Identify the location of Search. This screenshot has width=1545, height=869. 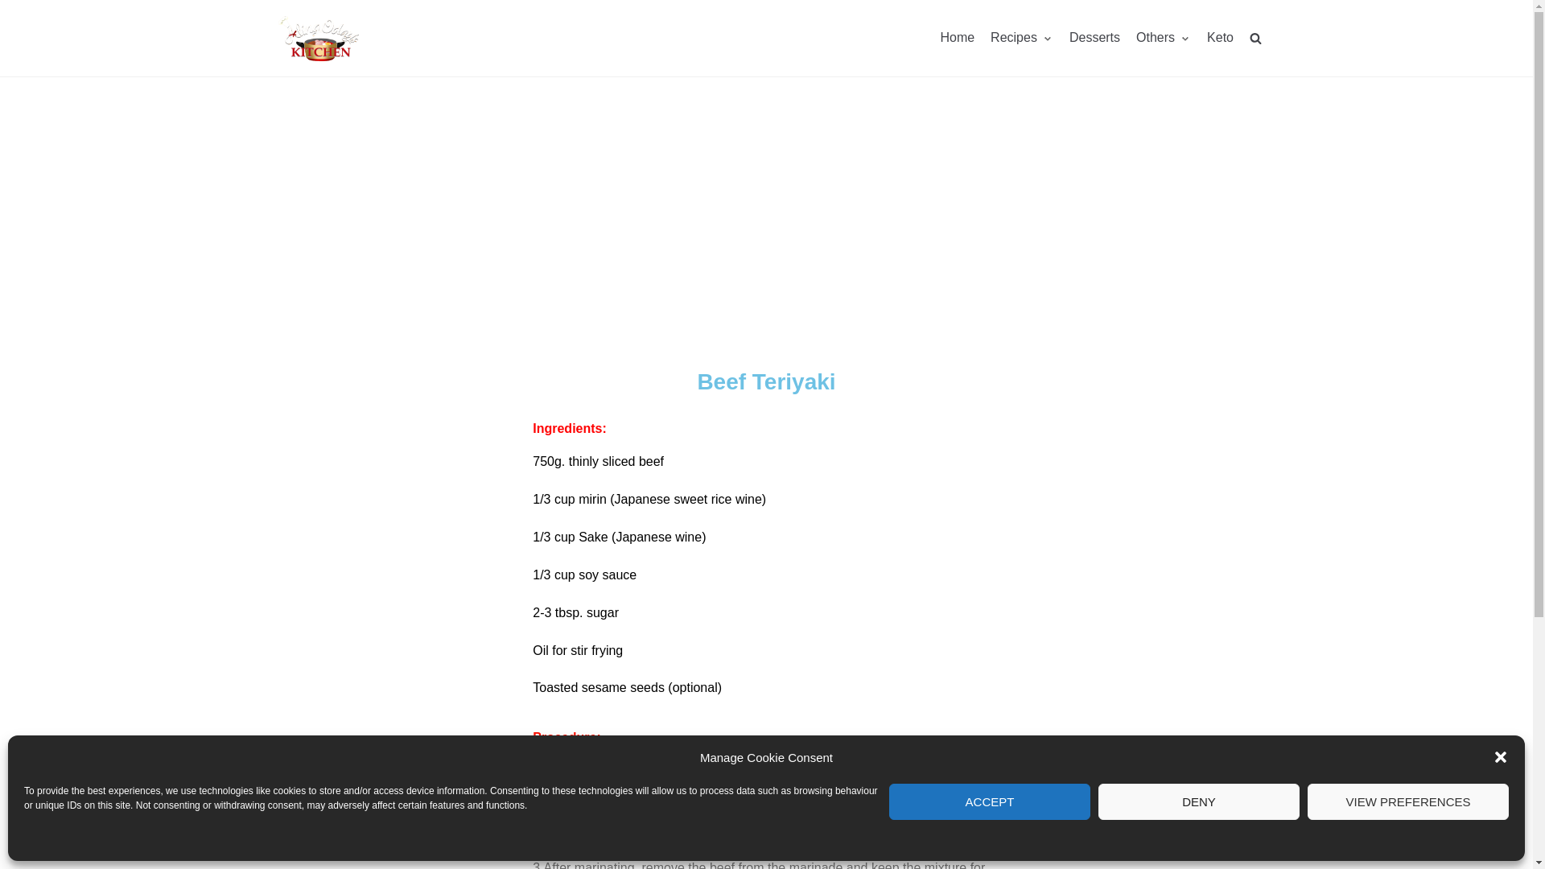
(1227, 74).